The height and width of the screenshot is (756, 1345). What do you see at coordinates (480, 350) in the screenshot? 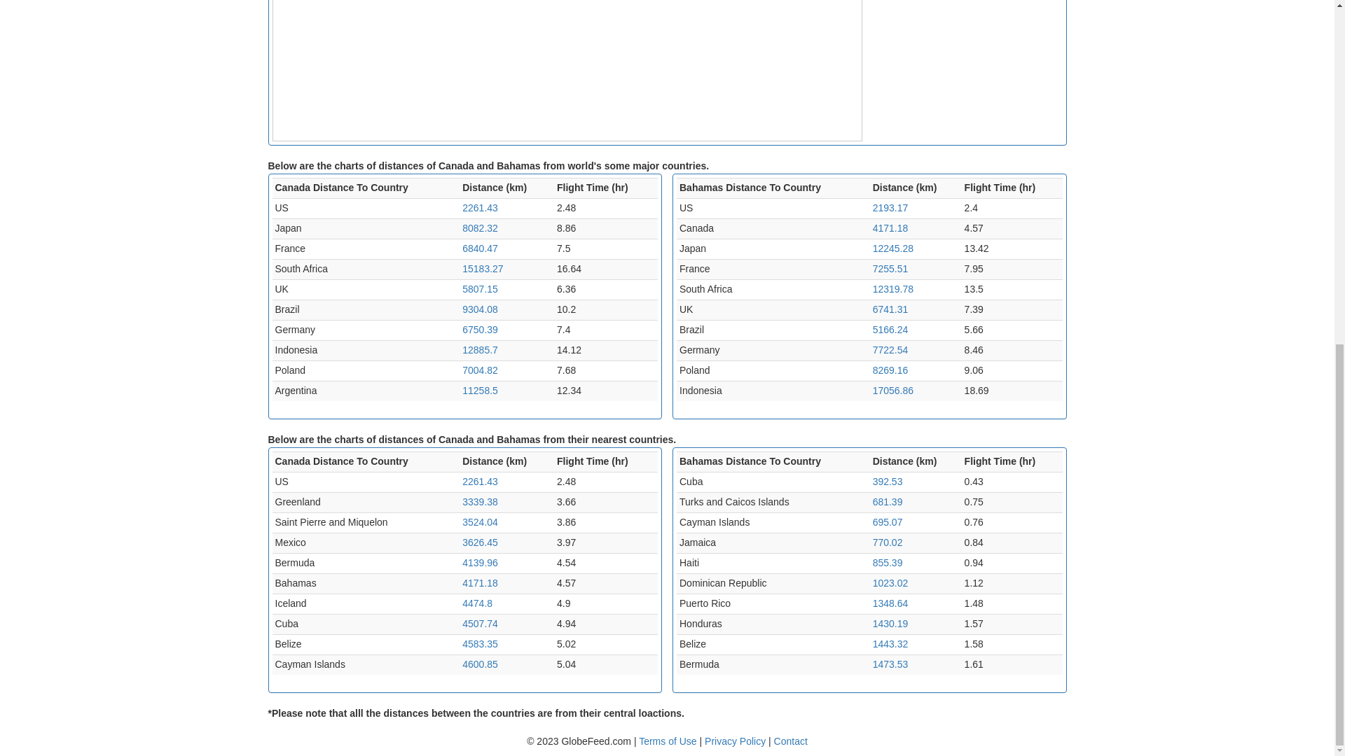
I see `12885.7` at bounding box center [480, 350].